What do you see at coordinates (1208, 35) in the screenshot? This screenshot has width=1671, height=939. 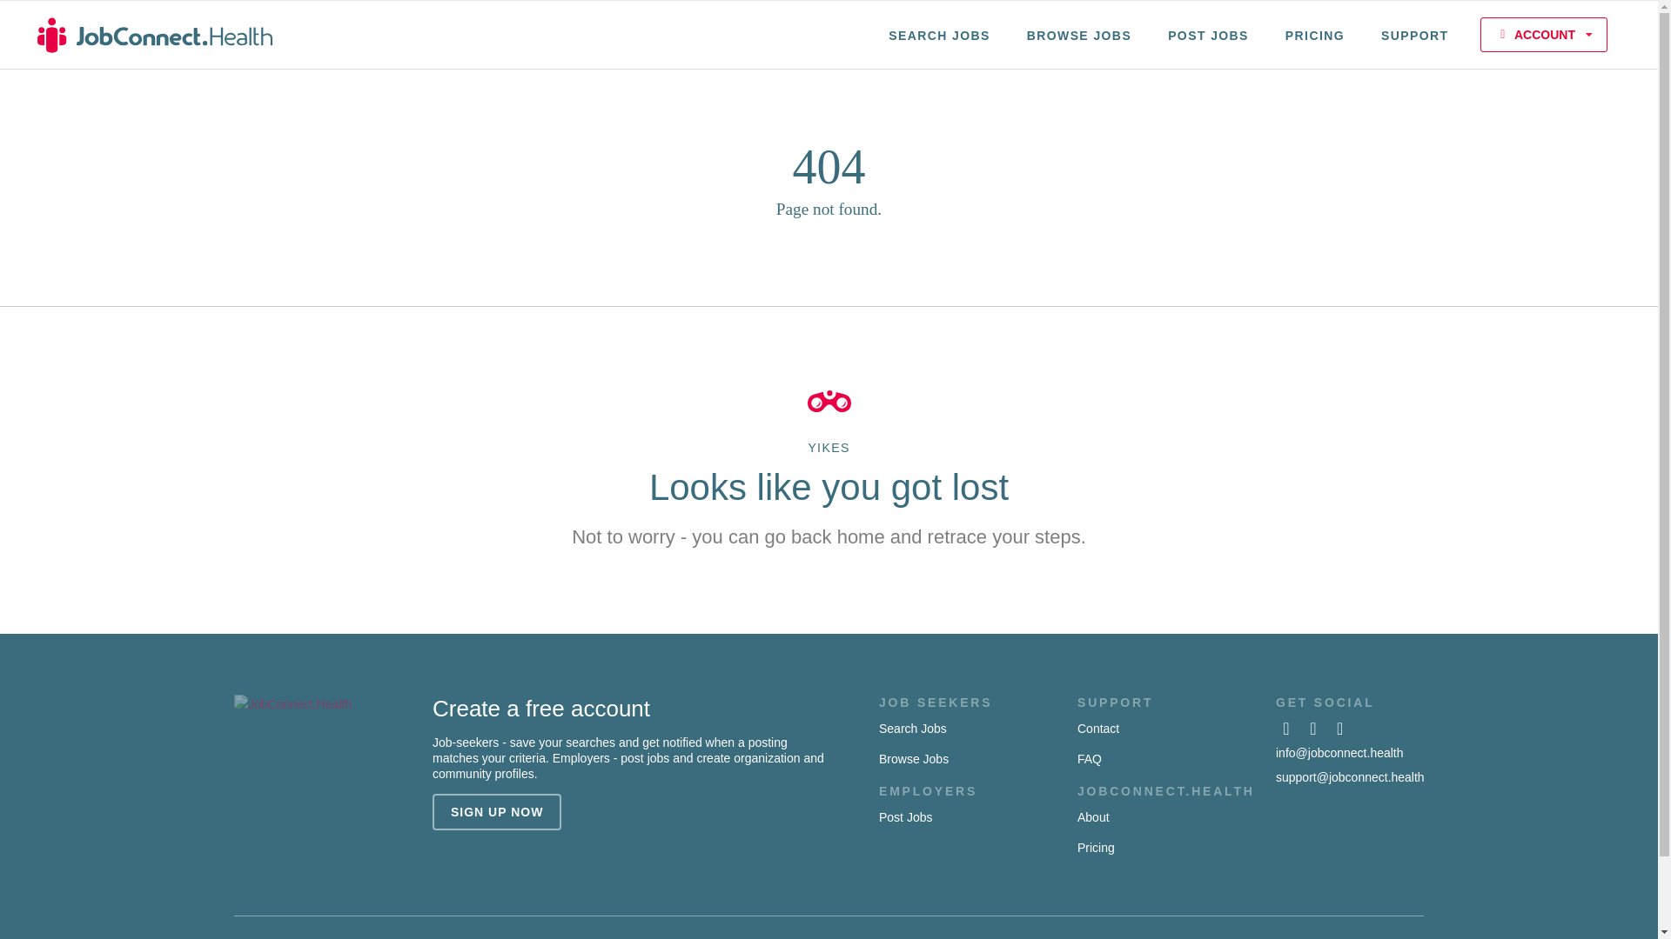 I see `POST JOBS` at bounding box center [1208, 35].